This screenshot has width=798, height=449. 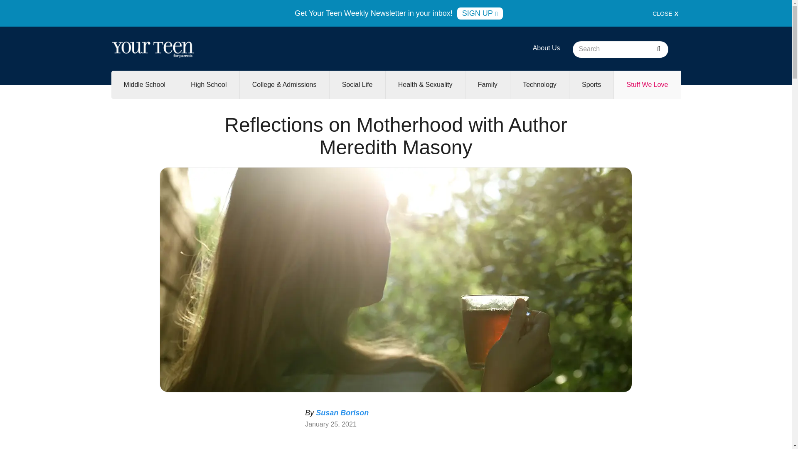 I want to click on Middle School, so click(x=145, y=84).